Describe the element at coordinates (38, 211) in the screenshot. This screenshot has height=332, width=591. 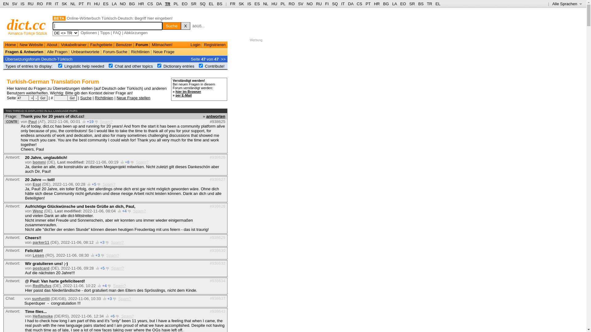
I see `Wenz` at that location.